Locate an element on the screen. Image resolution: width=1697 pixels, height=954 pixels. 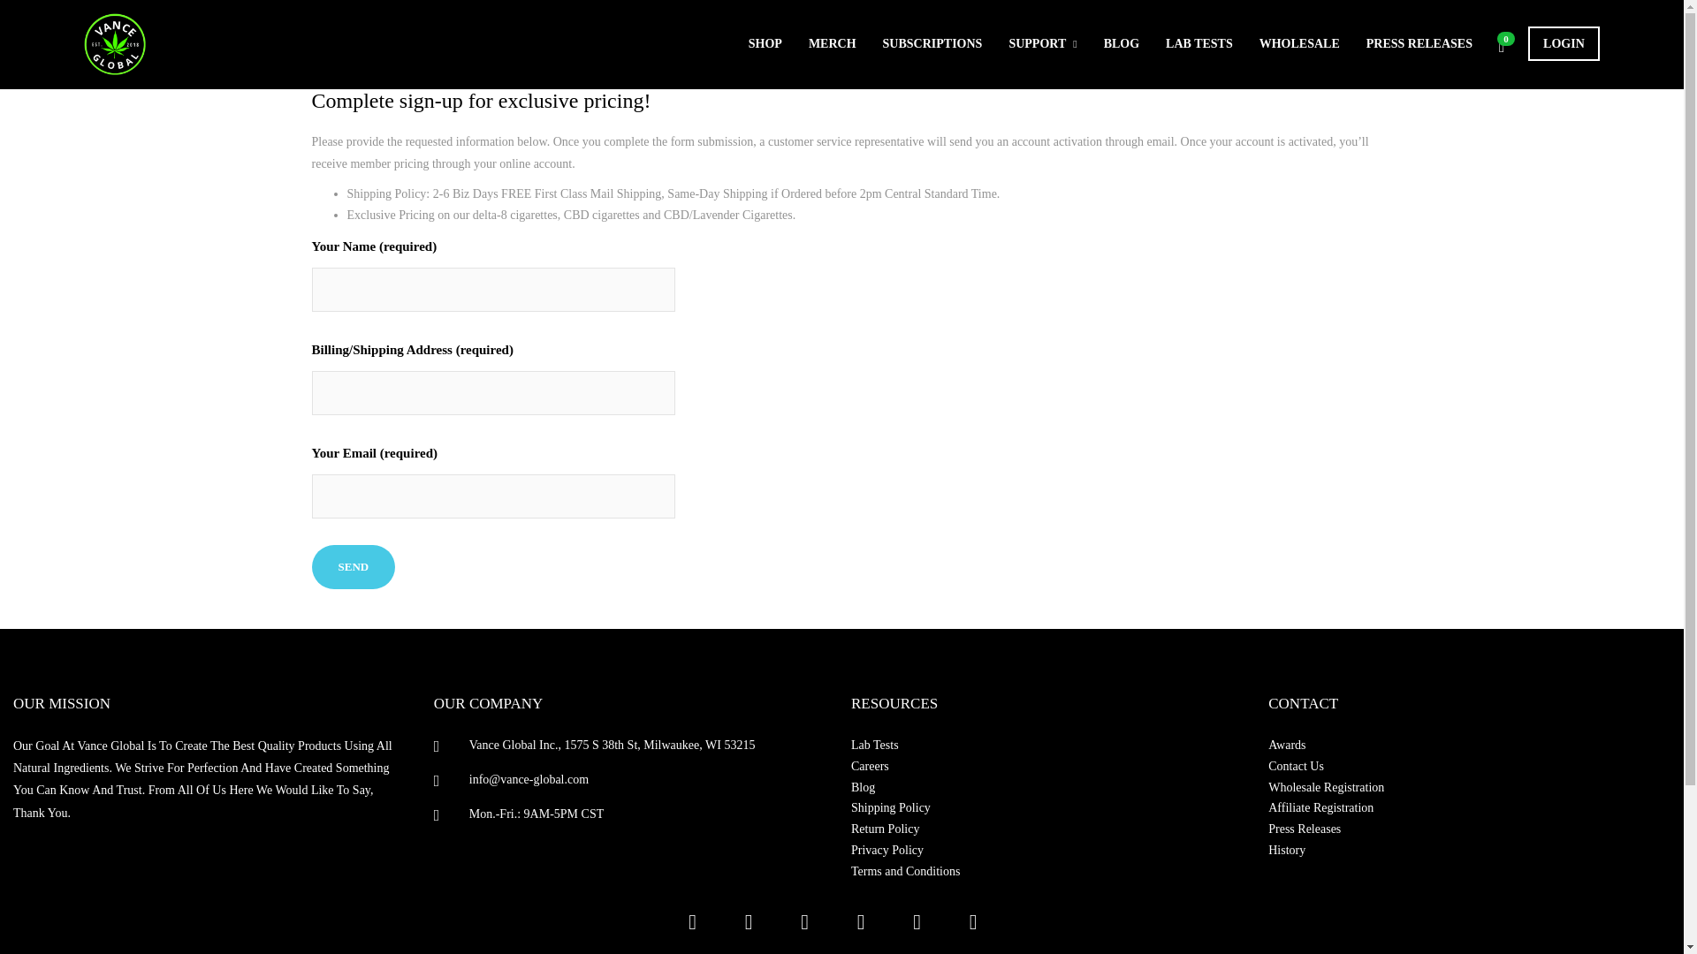
Privacy Policy is located at coordinates (1048, 851).